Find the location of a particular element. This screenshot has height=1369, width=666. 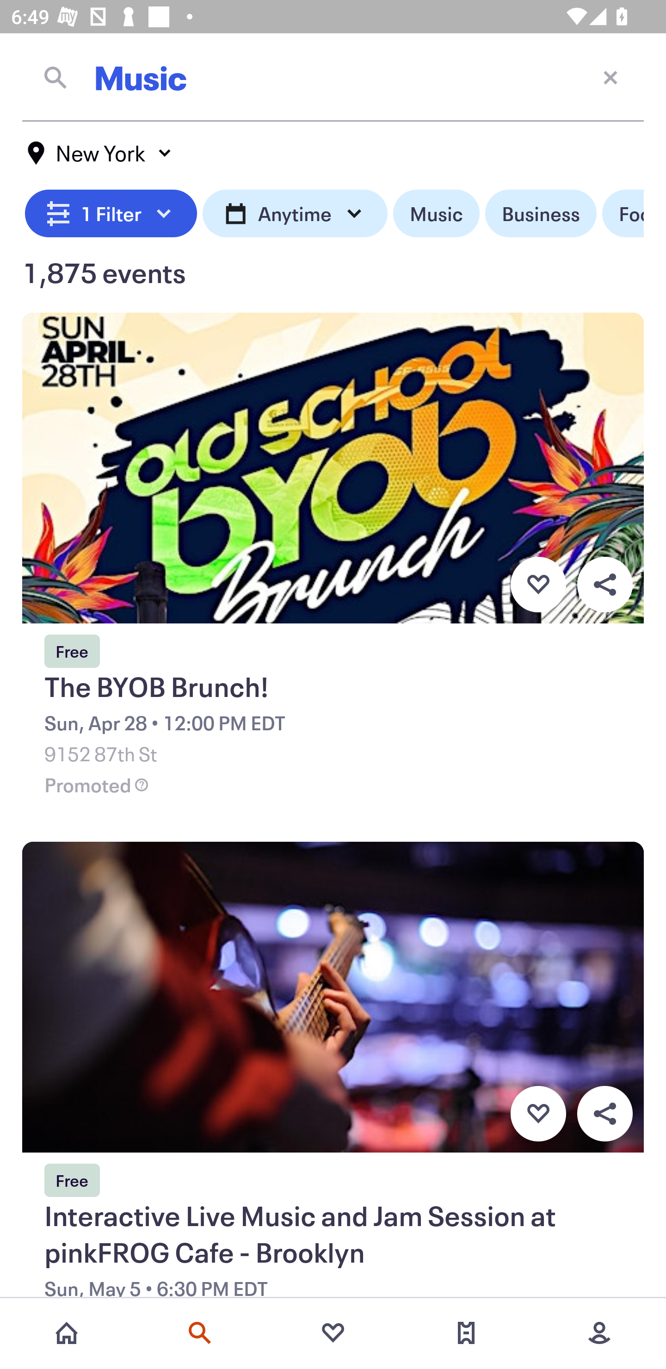

Close current screen is located at coordinates (610, 77).